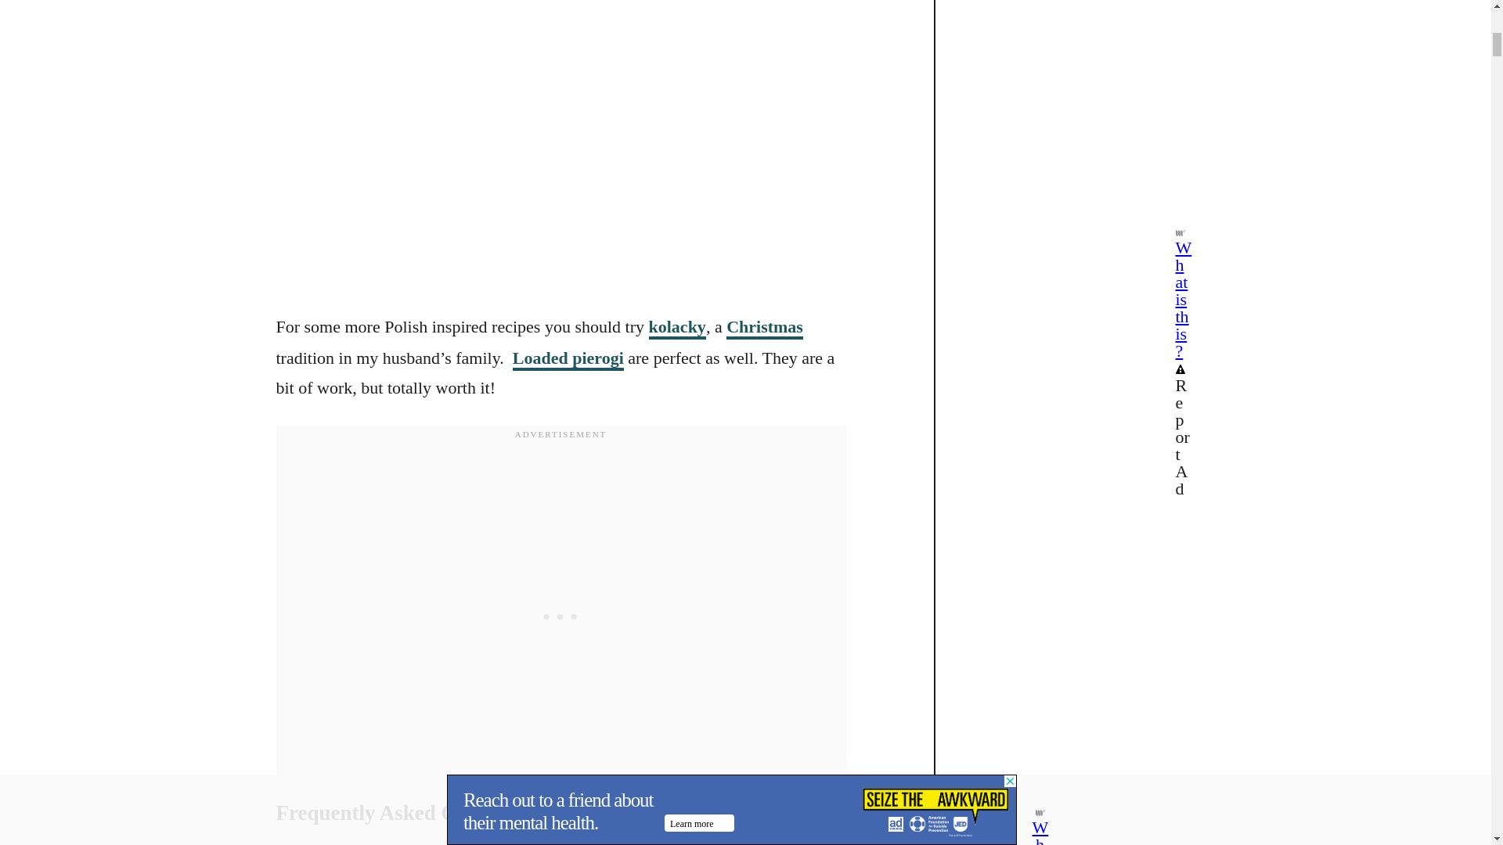 The height and width of the screenshot is (845, 1503). What do you see at coordinates (678, 329) in the screenshot?
I see `kolacky` at bounding box center [678, 329].